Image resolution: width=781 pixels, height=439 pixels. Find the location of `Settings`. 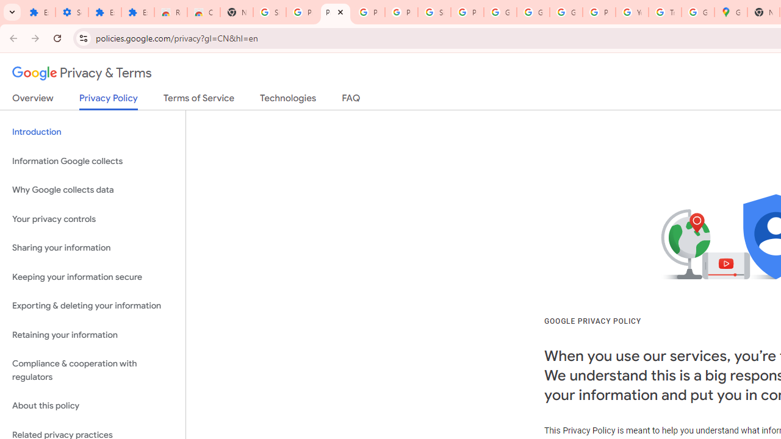

Settings is located at coordinates (71, 12).